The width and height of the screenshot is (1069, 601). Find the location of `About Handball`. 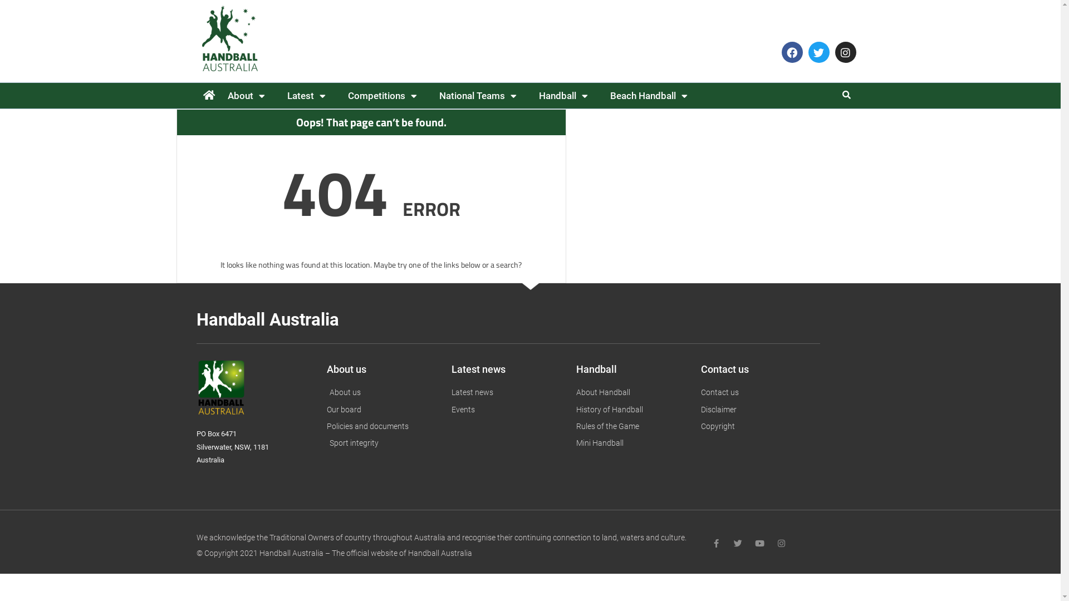

About Handball is located at coordinates (632, 393).